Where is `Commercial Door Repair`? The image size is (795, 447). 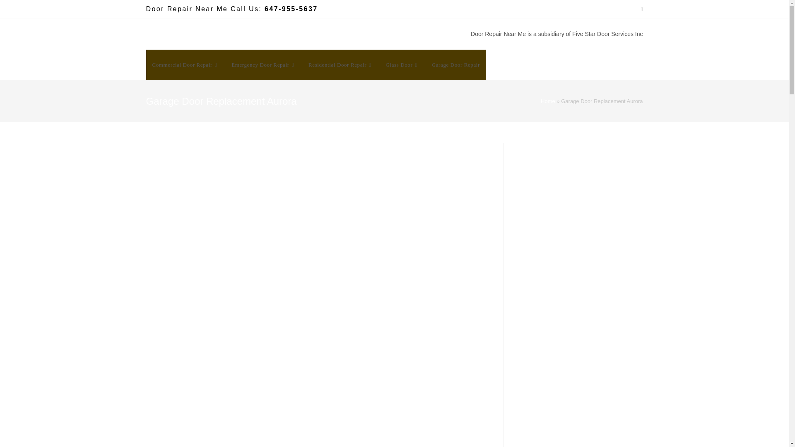 Commercial Door Repair is located at coordinates (185, 65).